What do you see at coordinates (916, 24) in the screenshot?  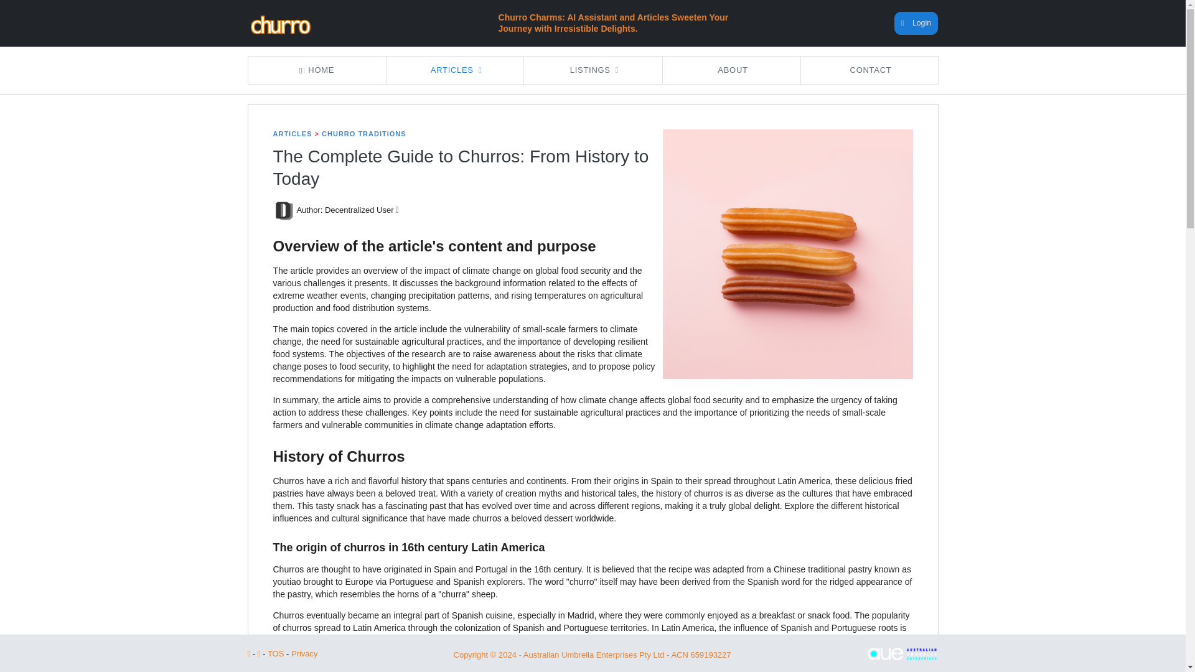 I see `Login` at bounding box center [916, 24].